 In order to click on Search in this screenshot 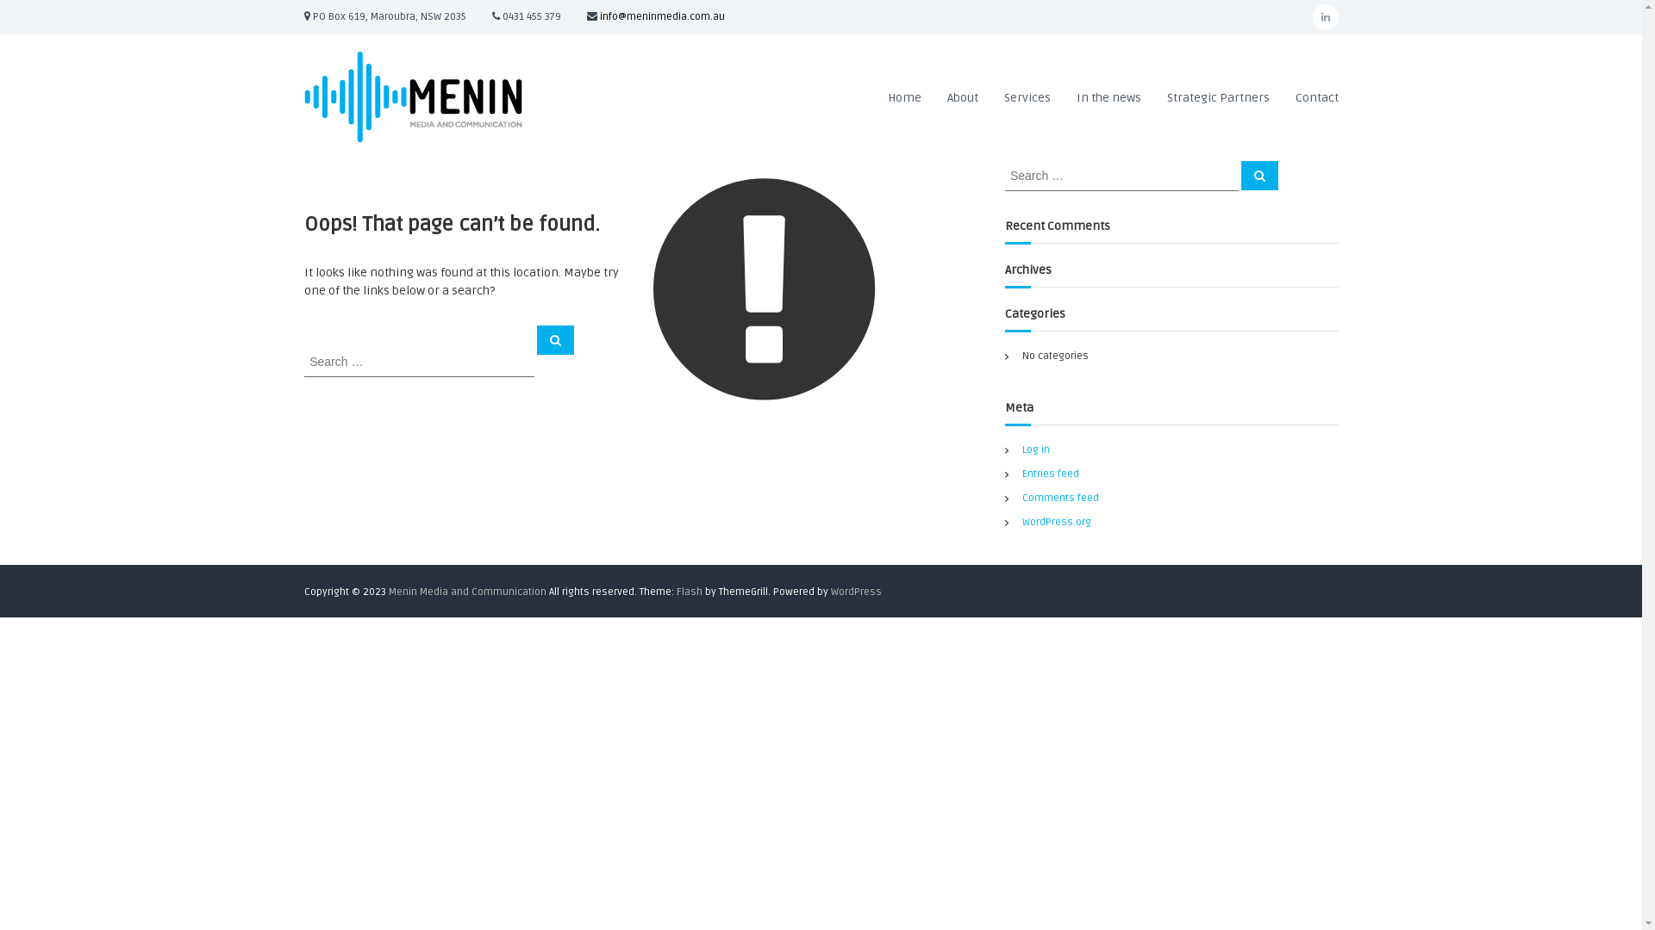, I will do `click(1260, 176)`.